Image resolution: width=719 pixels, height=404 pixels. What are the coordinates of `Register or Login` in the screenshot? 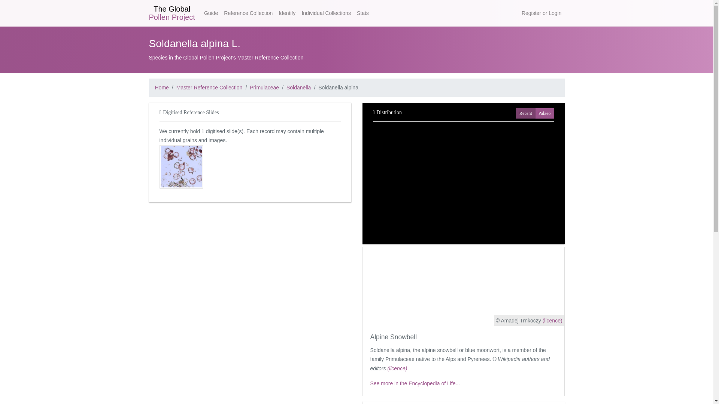 It's located at (541, 13).